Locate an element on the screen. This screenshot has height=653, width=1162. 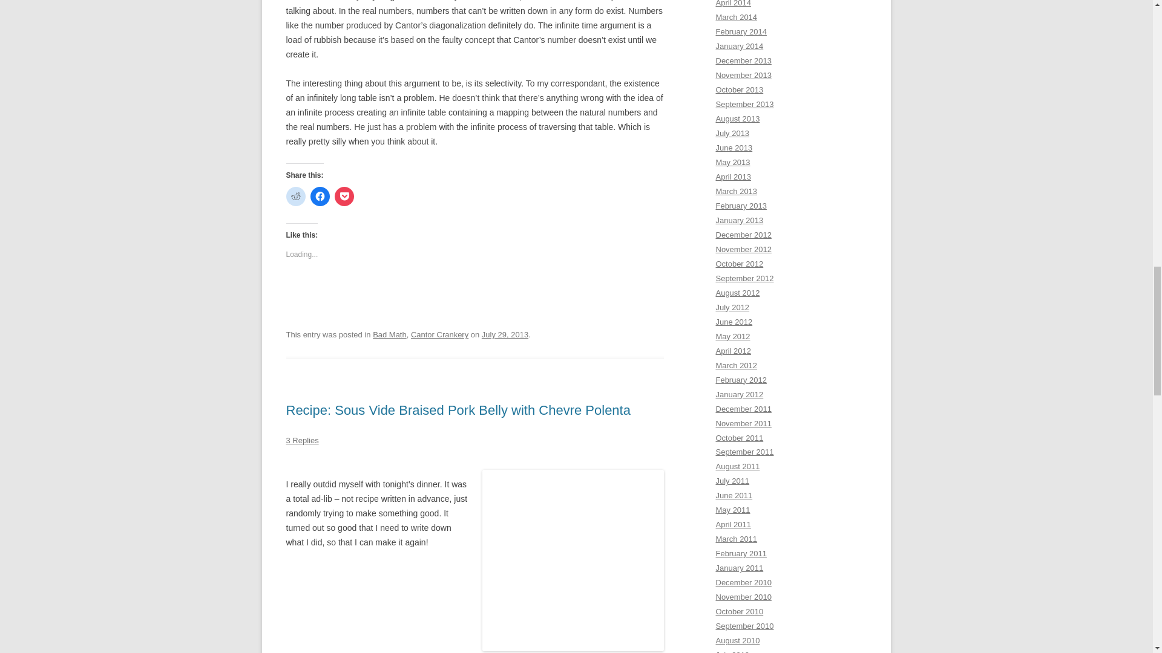
Click to share on Pocket is located at coordinates (344, 196).